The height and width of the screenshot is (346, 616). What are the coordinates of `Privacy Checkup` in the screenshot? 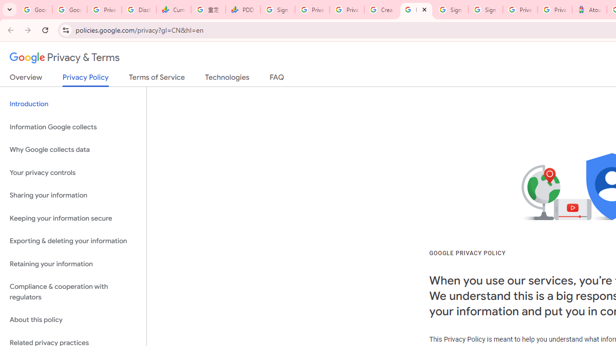 It's located at (346, 10).